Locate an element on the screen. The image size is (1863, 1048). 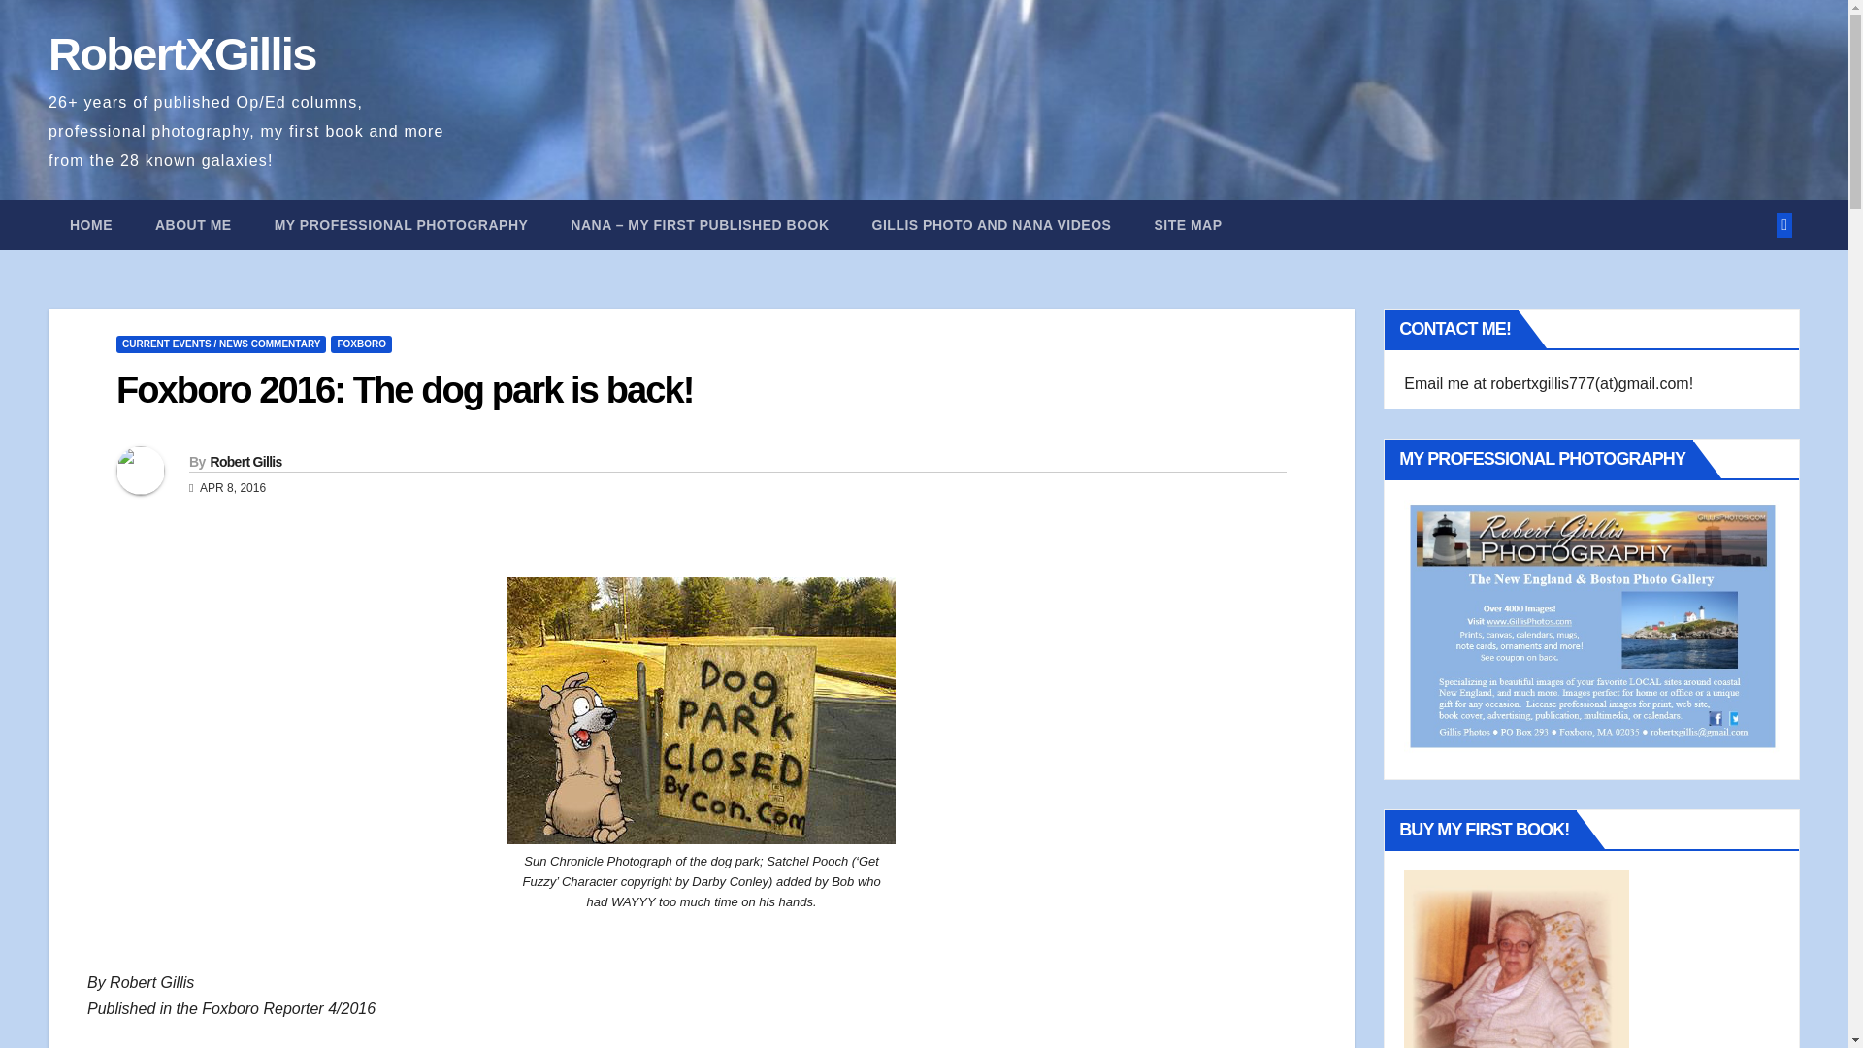
MY PROFESSIONAL PHOTOGRAPHY is located at coordinates (402, 225).